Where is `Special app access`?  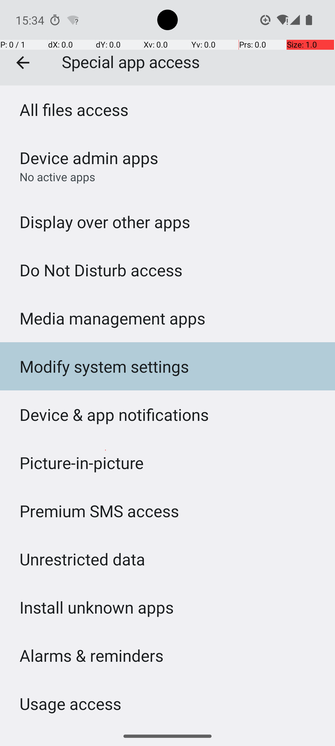
Special app access is located at coordinates (167, 43).